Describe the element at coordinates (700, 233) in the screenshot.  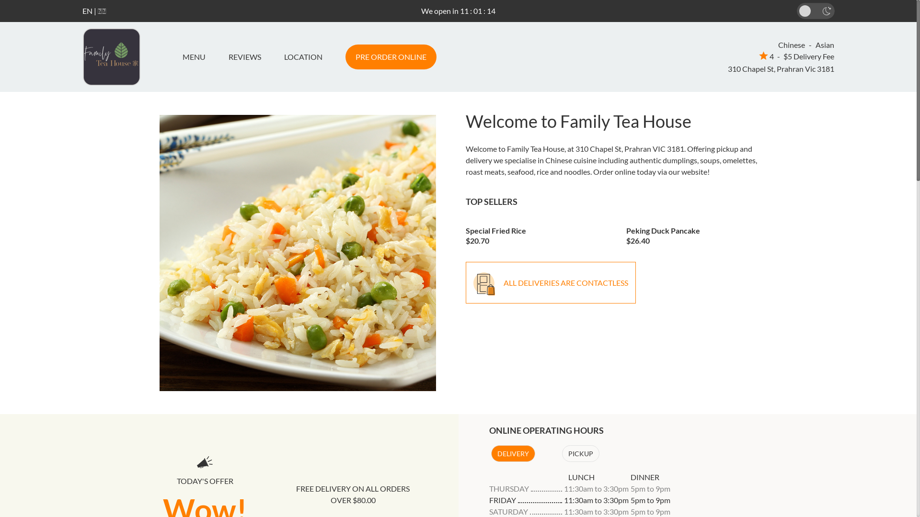
I see `Peking Duck Pancake
$26.40` at that location.